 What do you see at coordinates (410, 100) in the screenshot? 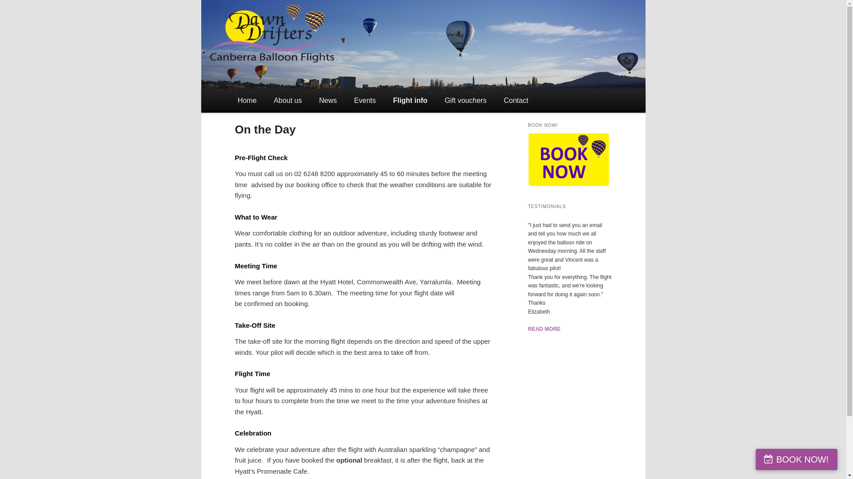
I see `Flight info` at bounding box center [410, 100].